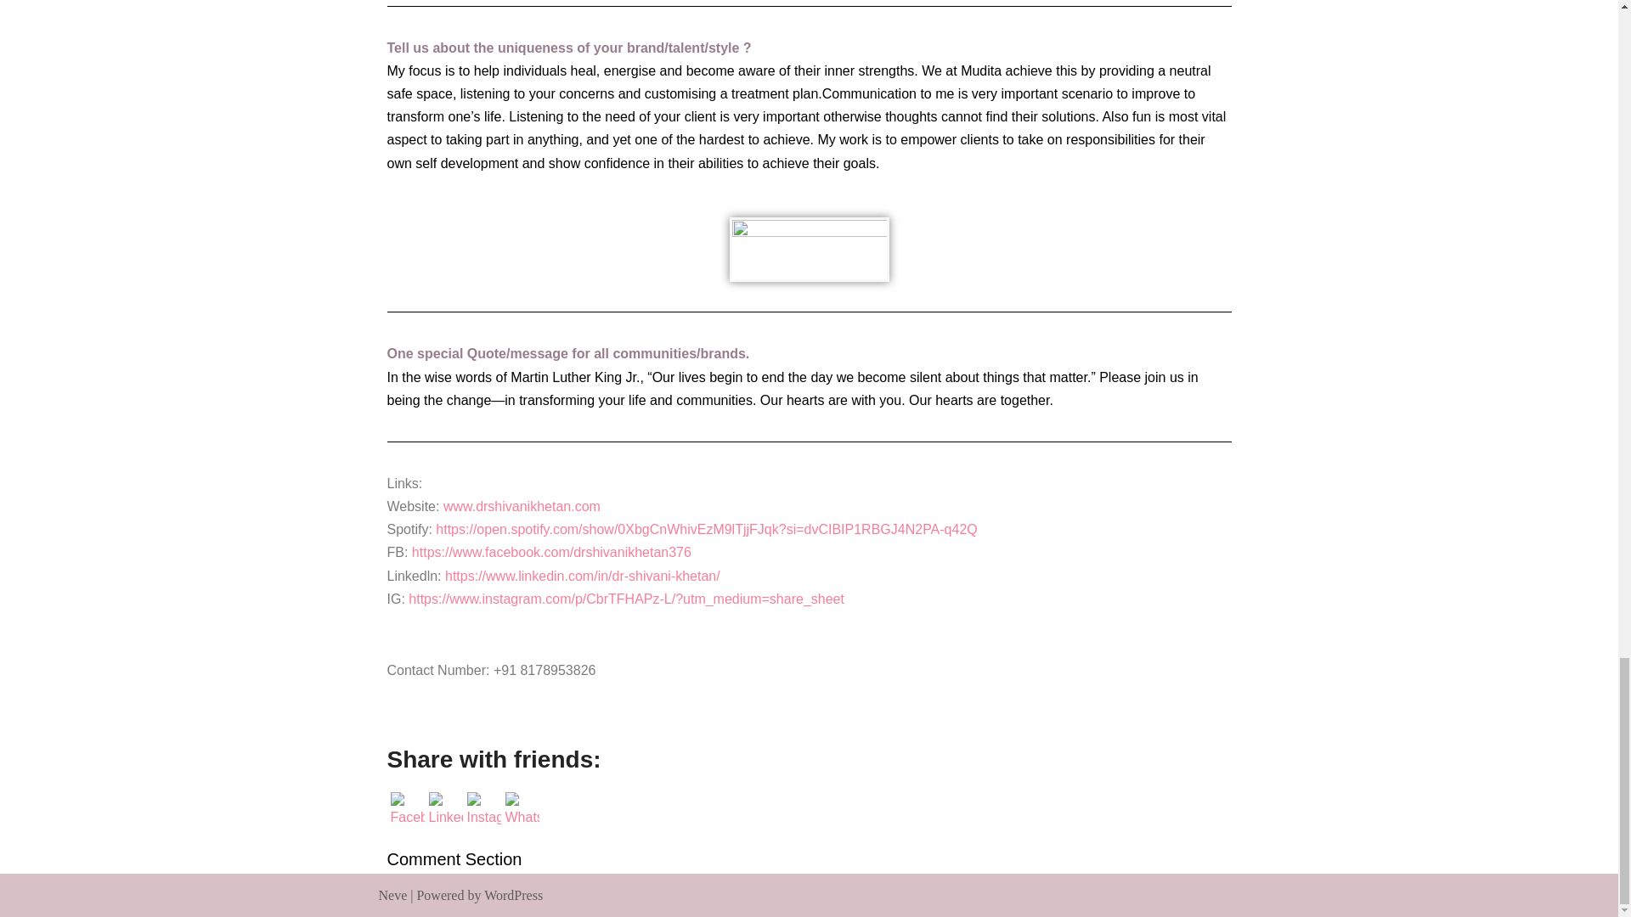  What do you see at coordinates (521, 810) in the screenshot?
I see `WhatsApp` at bounding box center [521, 810].